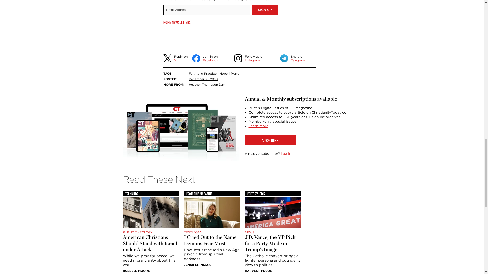 This screenshot has height=274, width=488. What do you see at coordinates (206, 10) in the screenshot?
I see `Email Address` at bounding box center [206, 10].